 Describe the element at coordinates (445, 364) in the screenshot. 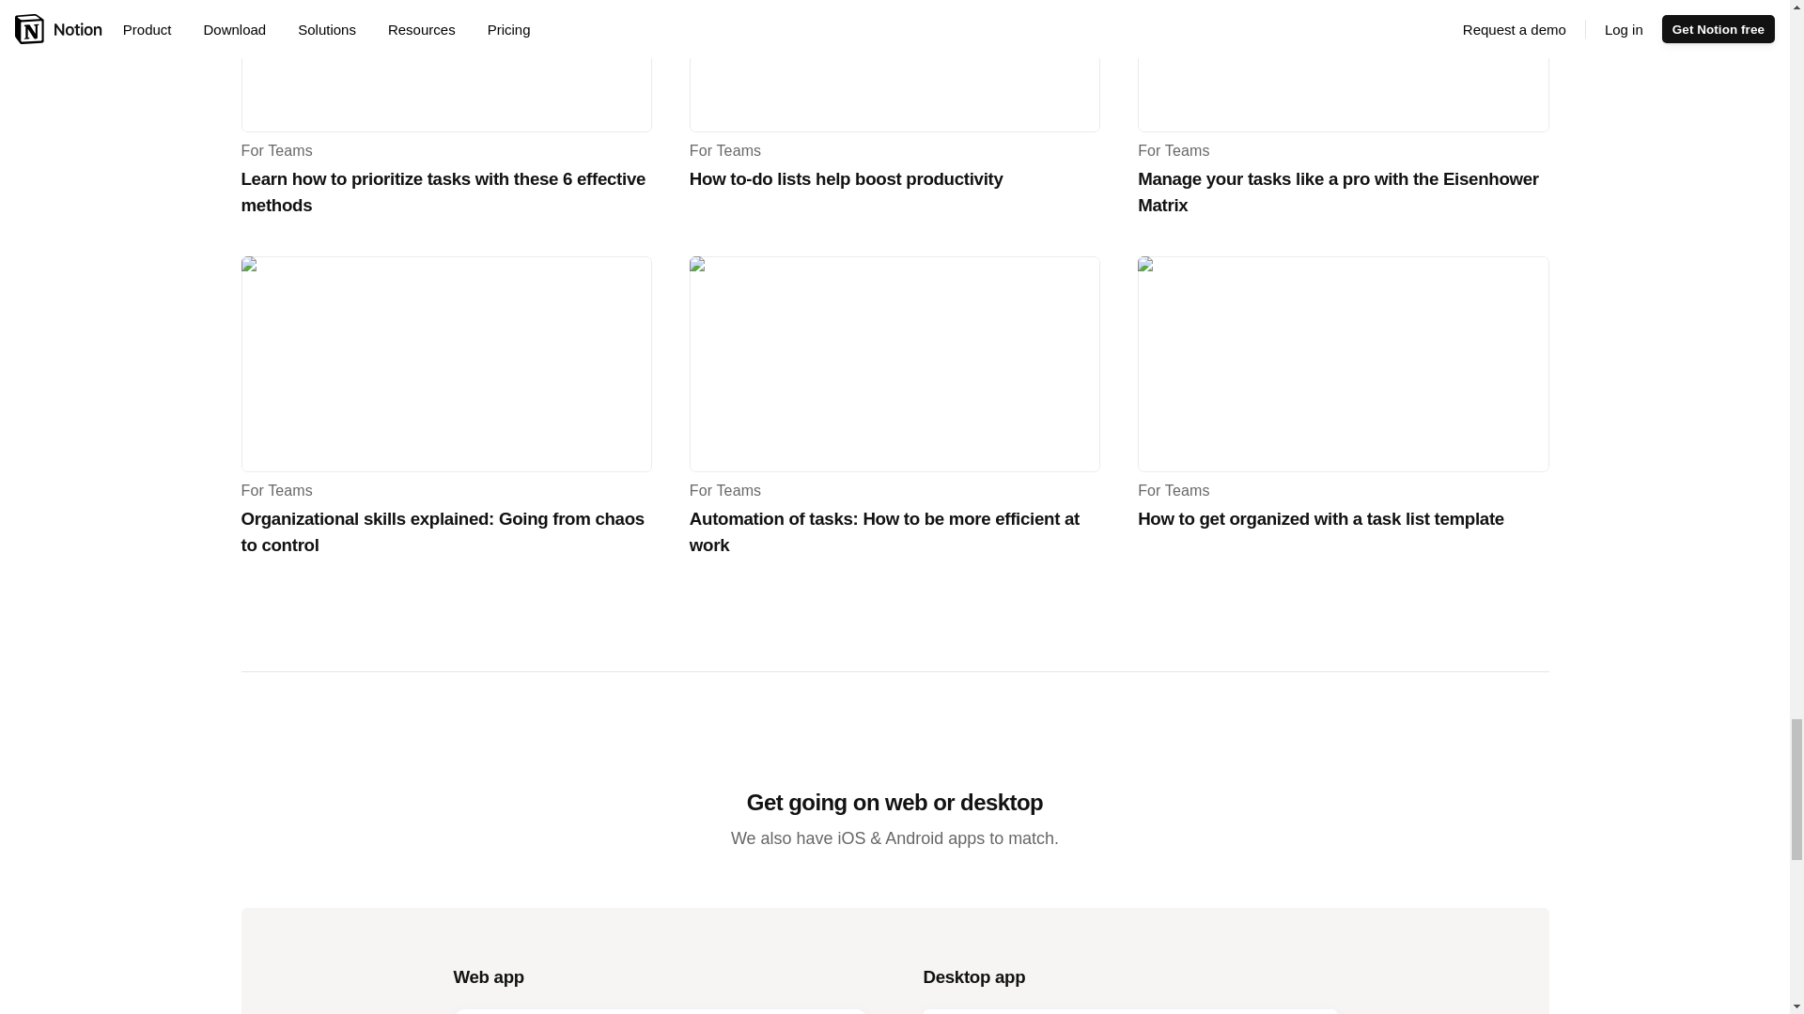

I see `Organizational skills explained: Going from chaos to control` at that location.